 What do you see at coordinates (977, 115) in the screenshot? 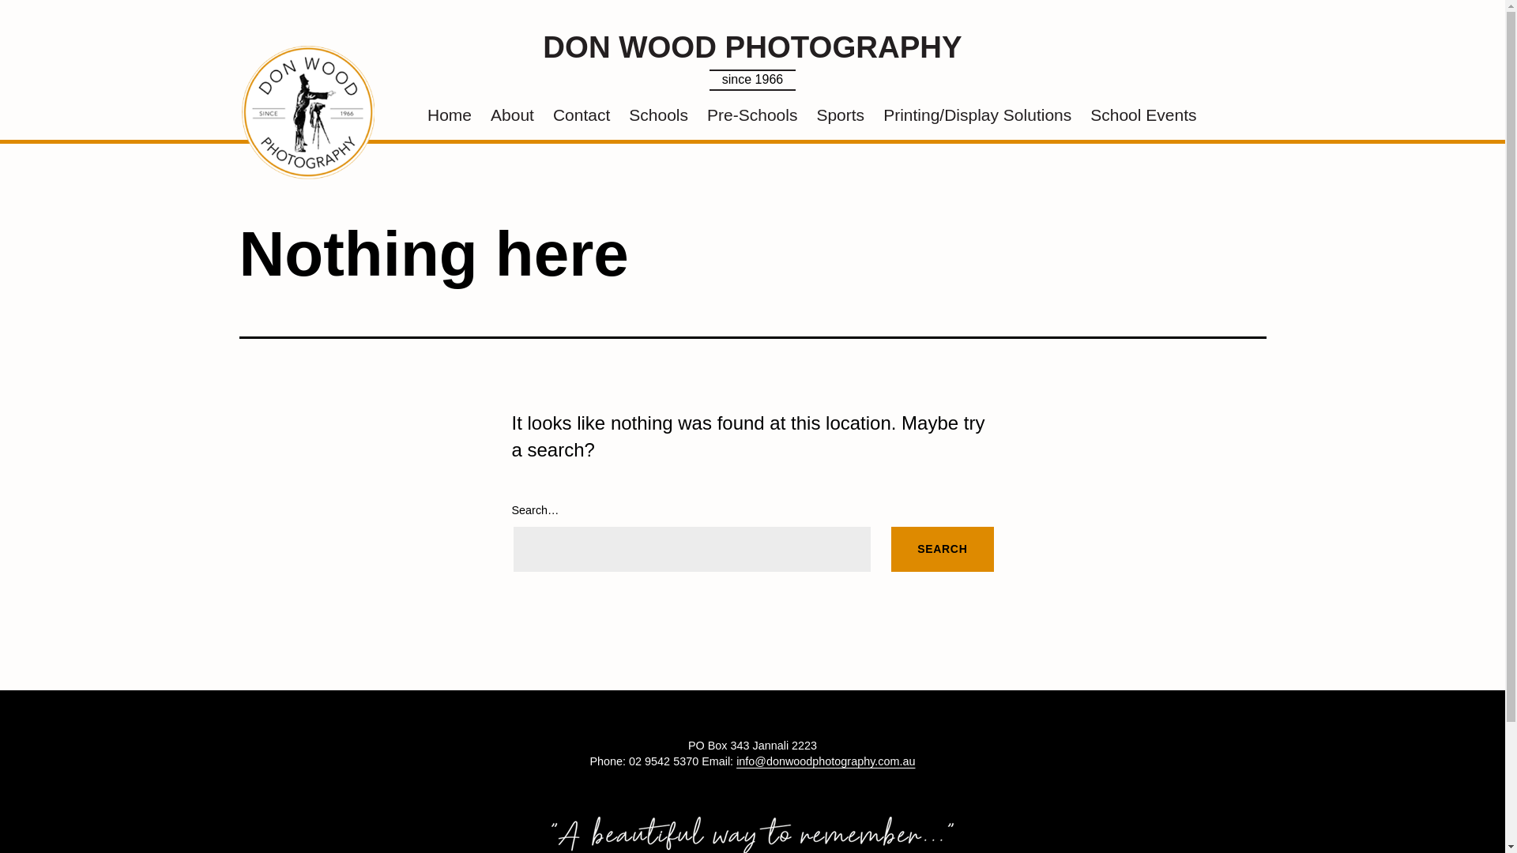
I see `Printing/Display Solutions` at bounding box center [977, 115].